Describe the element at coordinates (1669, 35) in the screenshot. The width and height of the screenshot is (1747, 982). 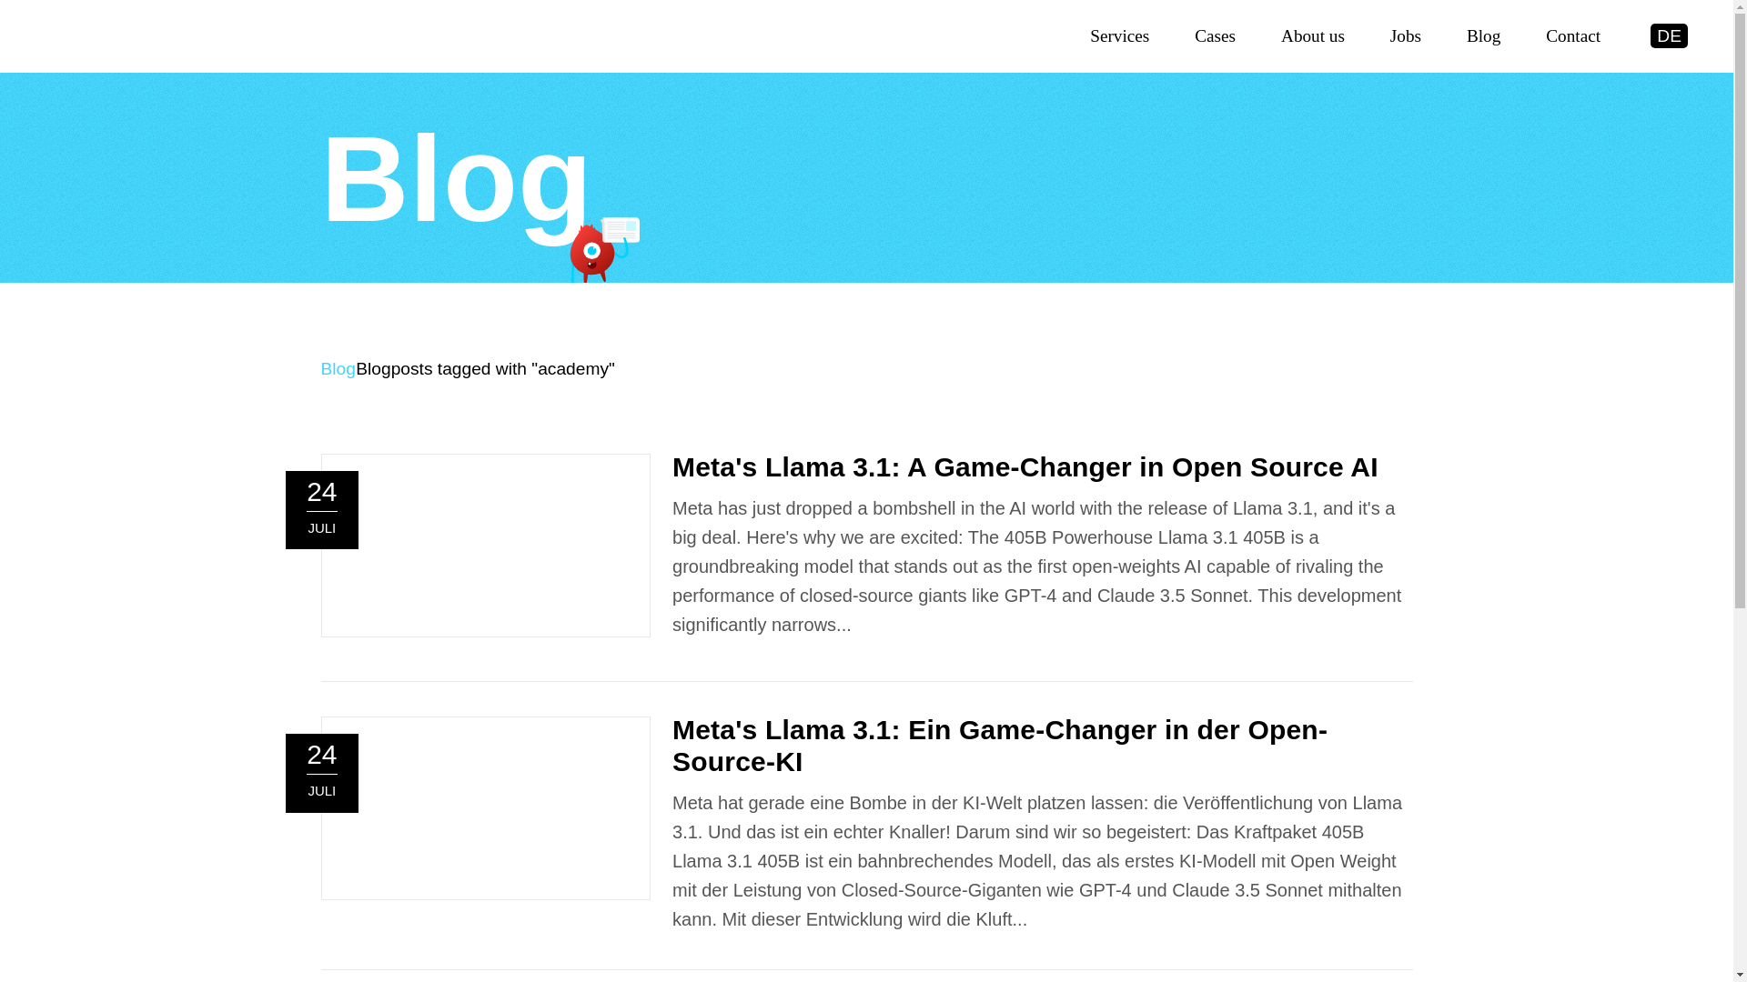
I see `DE` at that location.